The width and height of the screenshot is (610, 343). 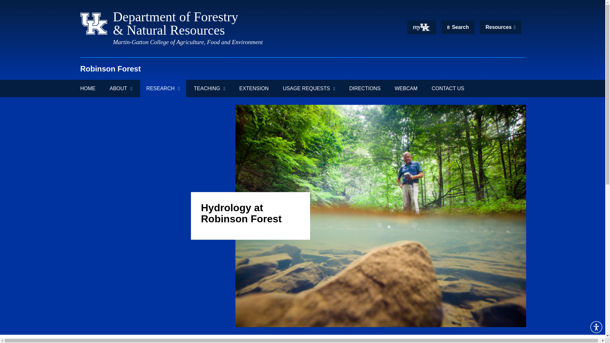 I want to click on CONTACT US, so click(x=448, y=88).